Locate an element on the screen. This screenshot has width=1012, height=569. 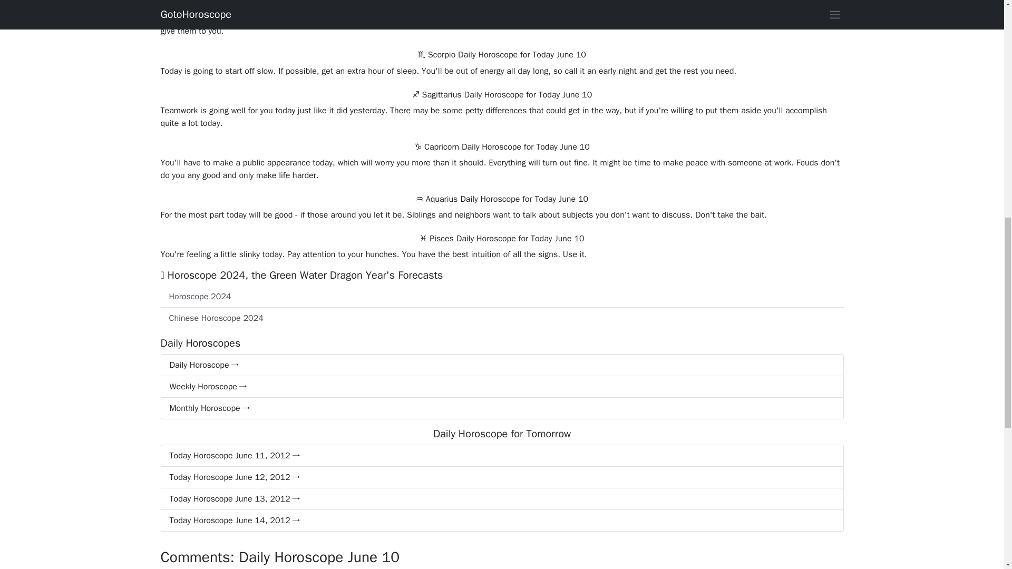
Monthly Horoscope is located at coordinates (501, 408).